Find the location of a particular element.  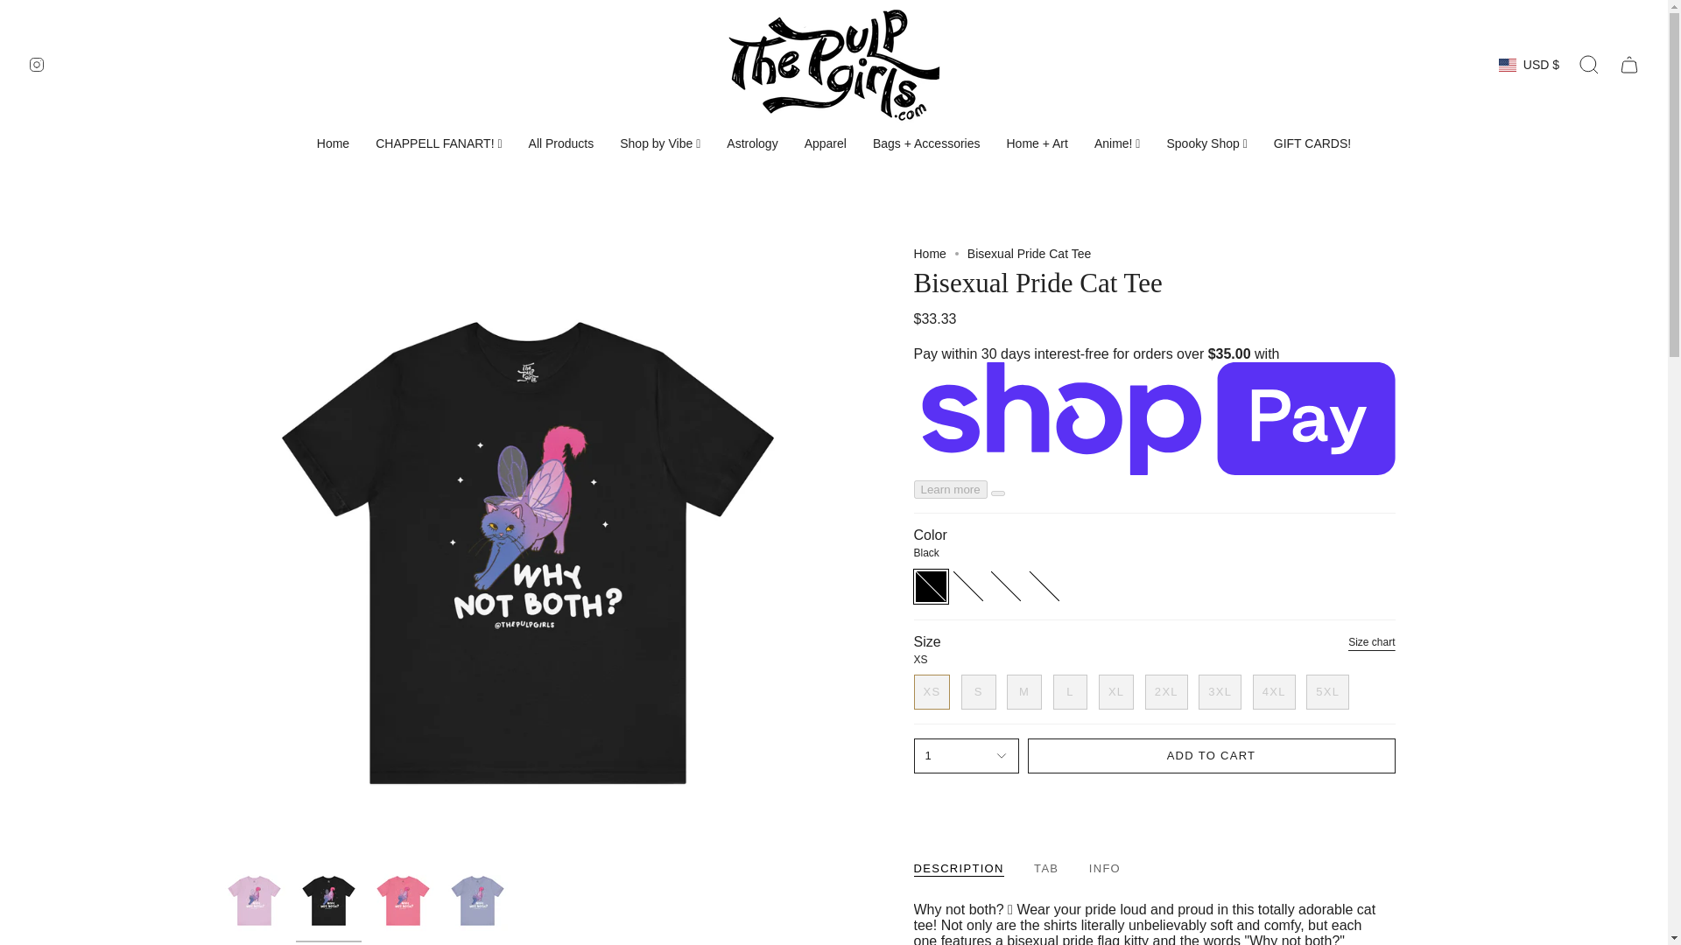

The Pulp Girls on Instagram is located at coordinates (37, 64).